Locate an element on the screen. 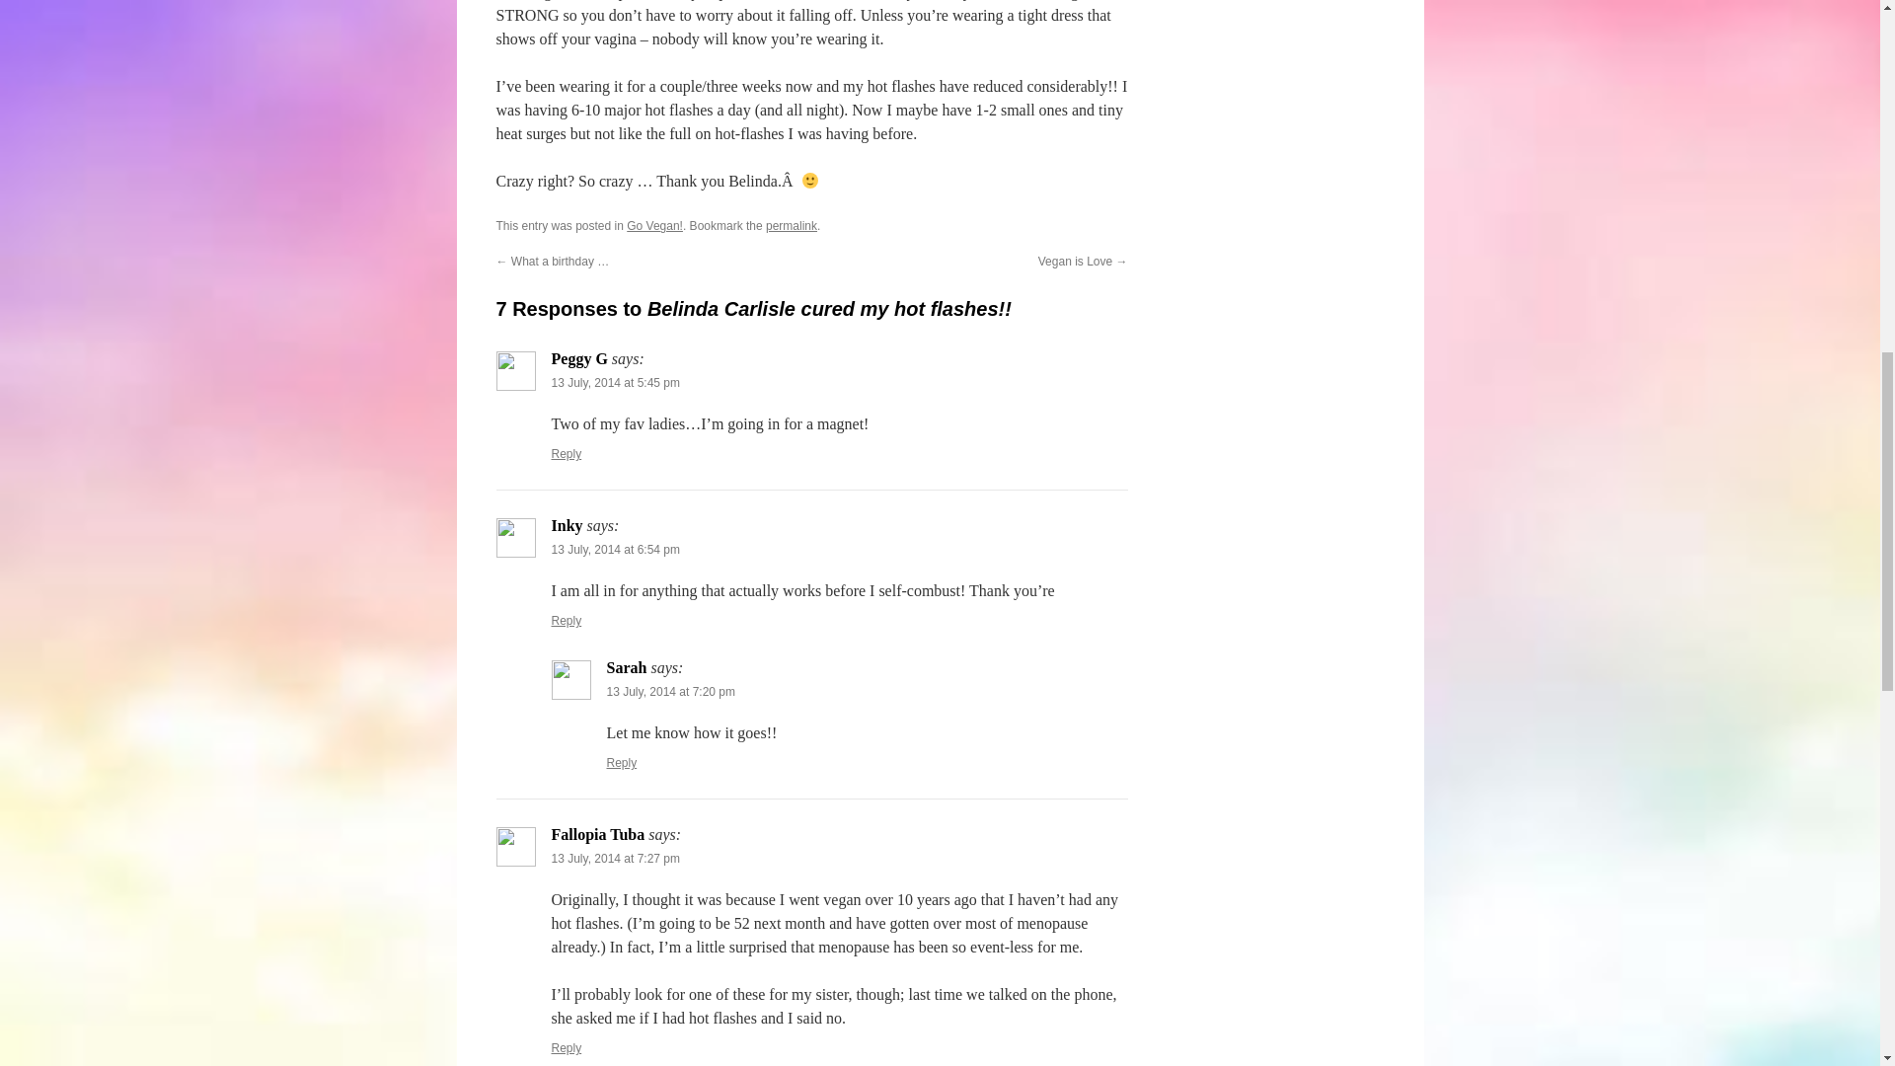 The image size is (1895, 1066). Go Vegan! is located at coordinates (654, 226).